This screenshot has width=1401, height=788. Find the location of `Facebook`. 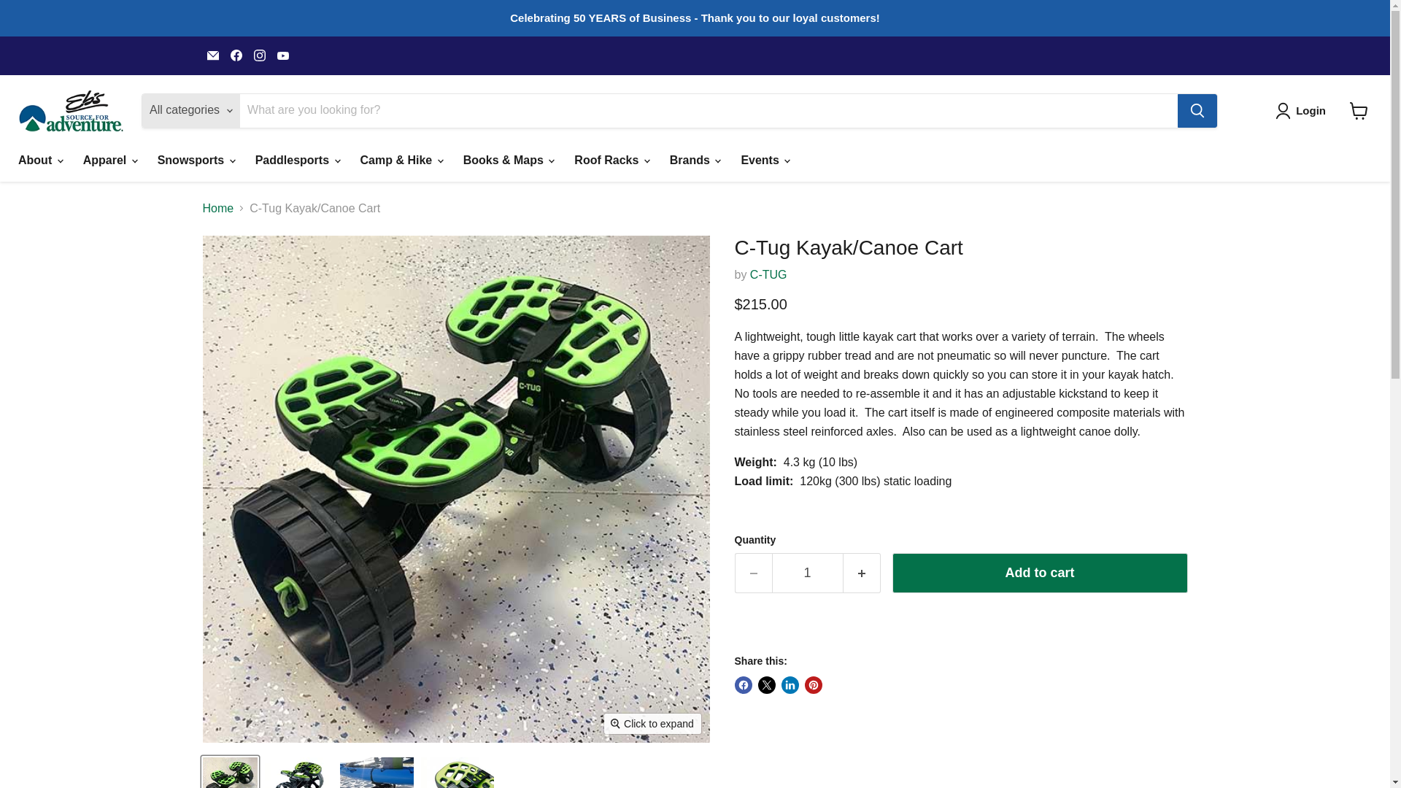

Facebook is located at coordinates (236, 55).